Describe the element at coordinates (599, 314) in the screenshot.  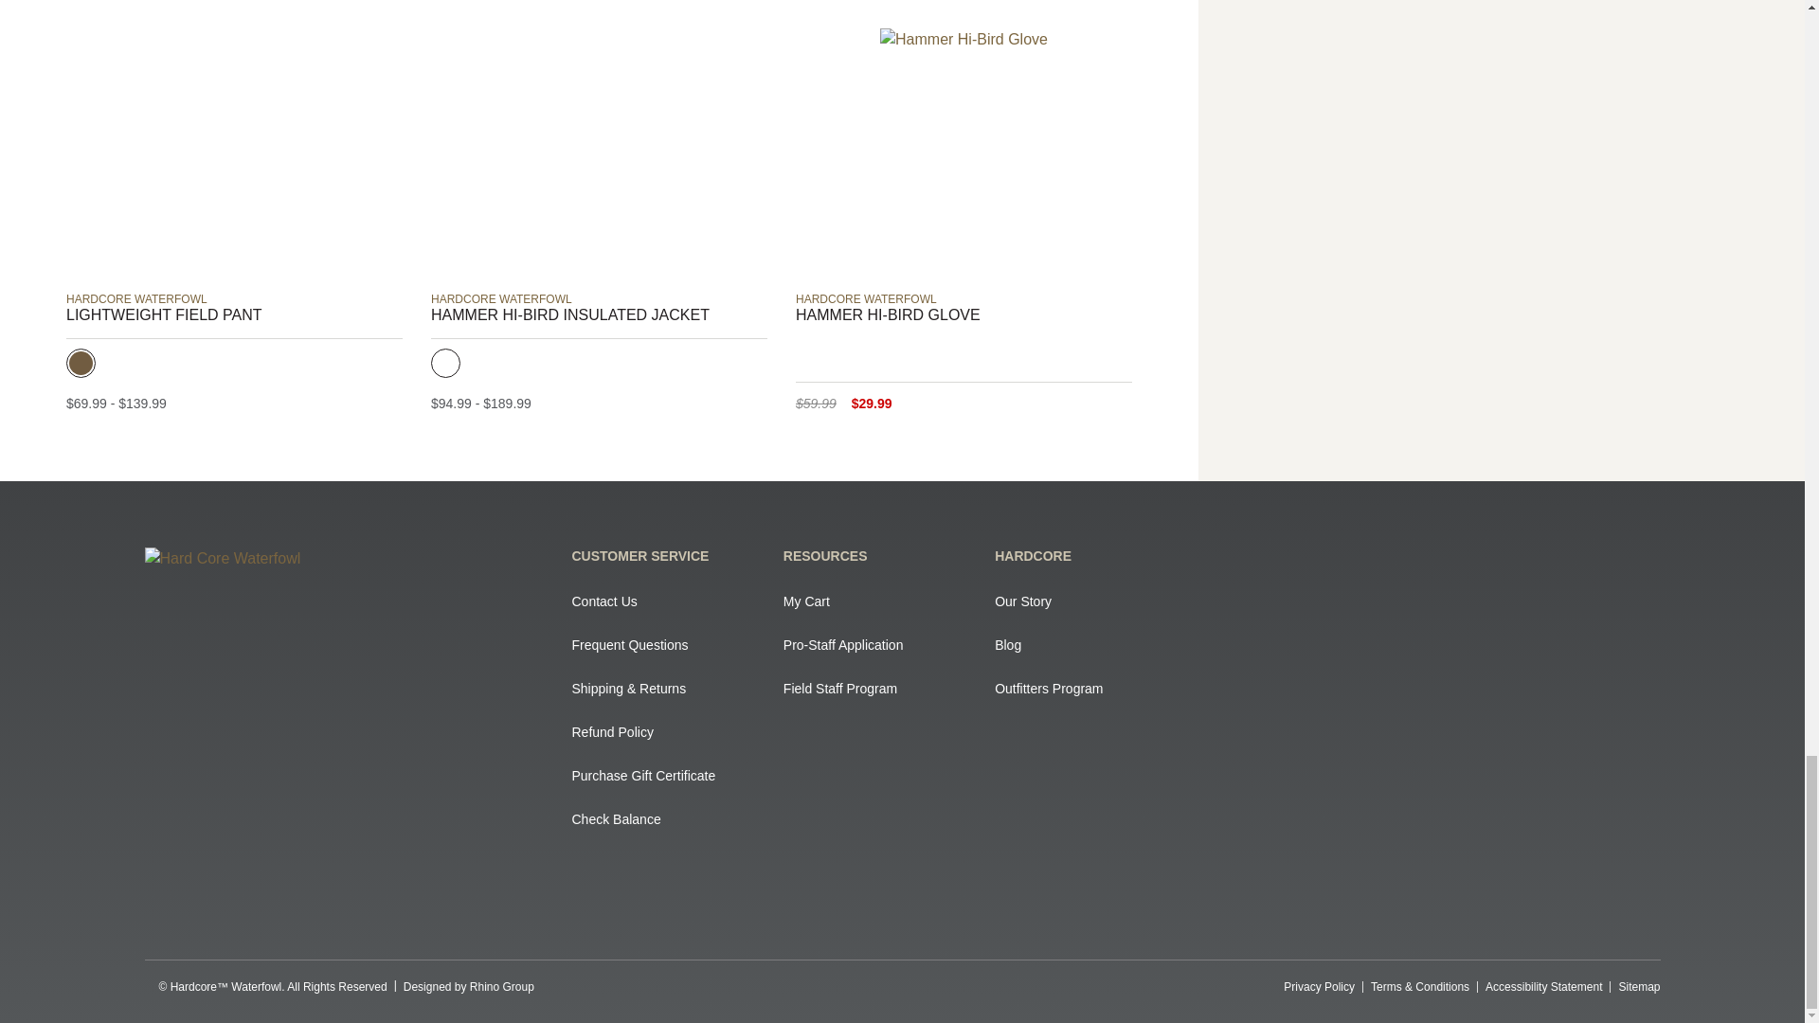
I see `HAMMER HI-BIRD INSULATED JACKET` at that location.